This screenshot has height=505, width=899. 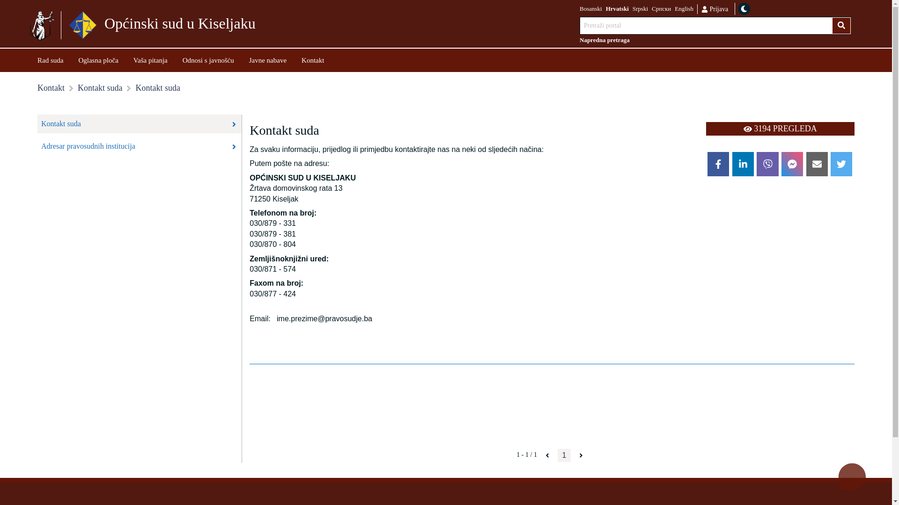 I want to click on Kontakt suda, so click(x=140, y=124).